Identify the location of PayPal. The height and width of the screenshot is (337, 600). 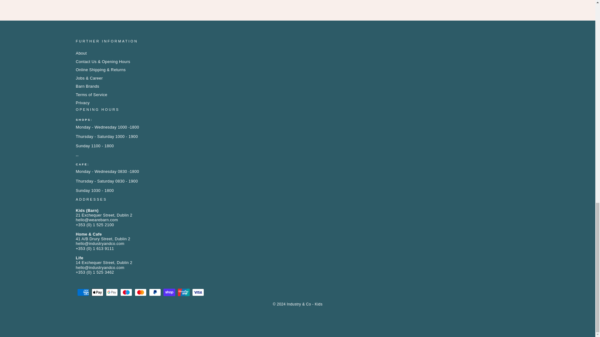
(155, 292).